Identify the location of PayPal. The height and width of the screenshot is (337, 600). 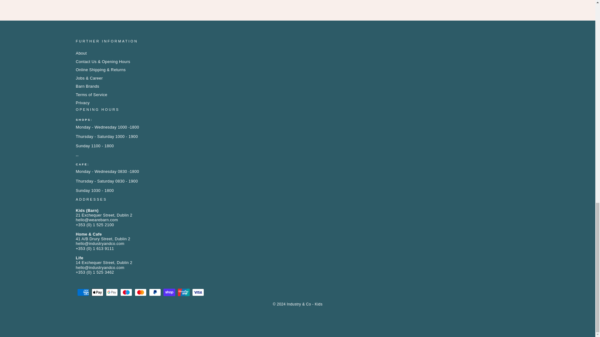
(155, 292).